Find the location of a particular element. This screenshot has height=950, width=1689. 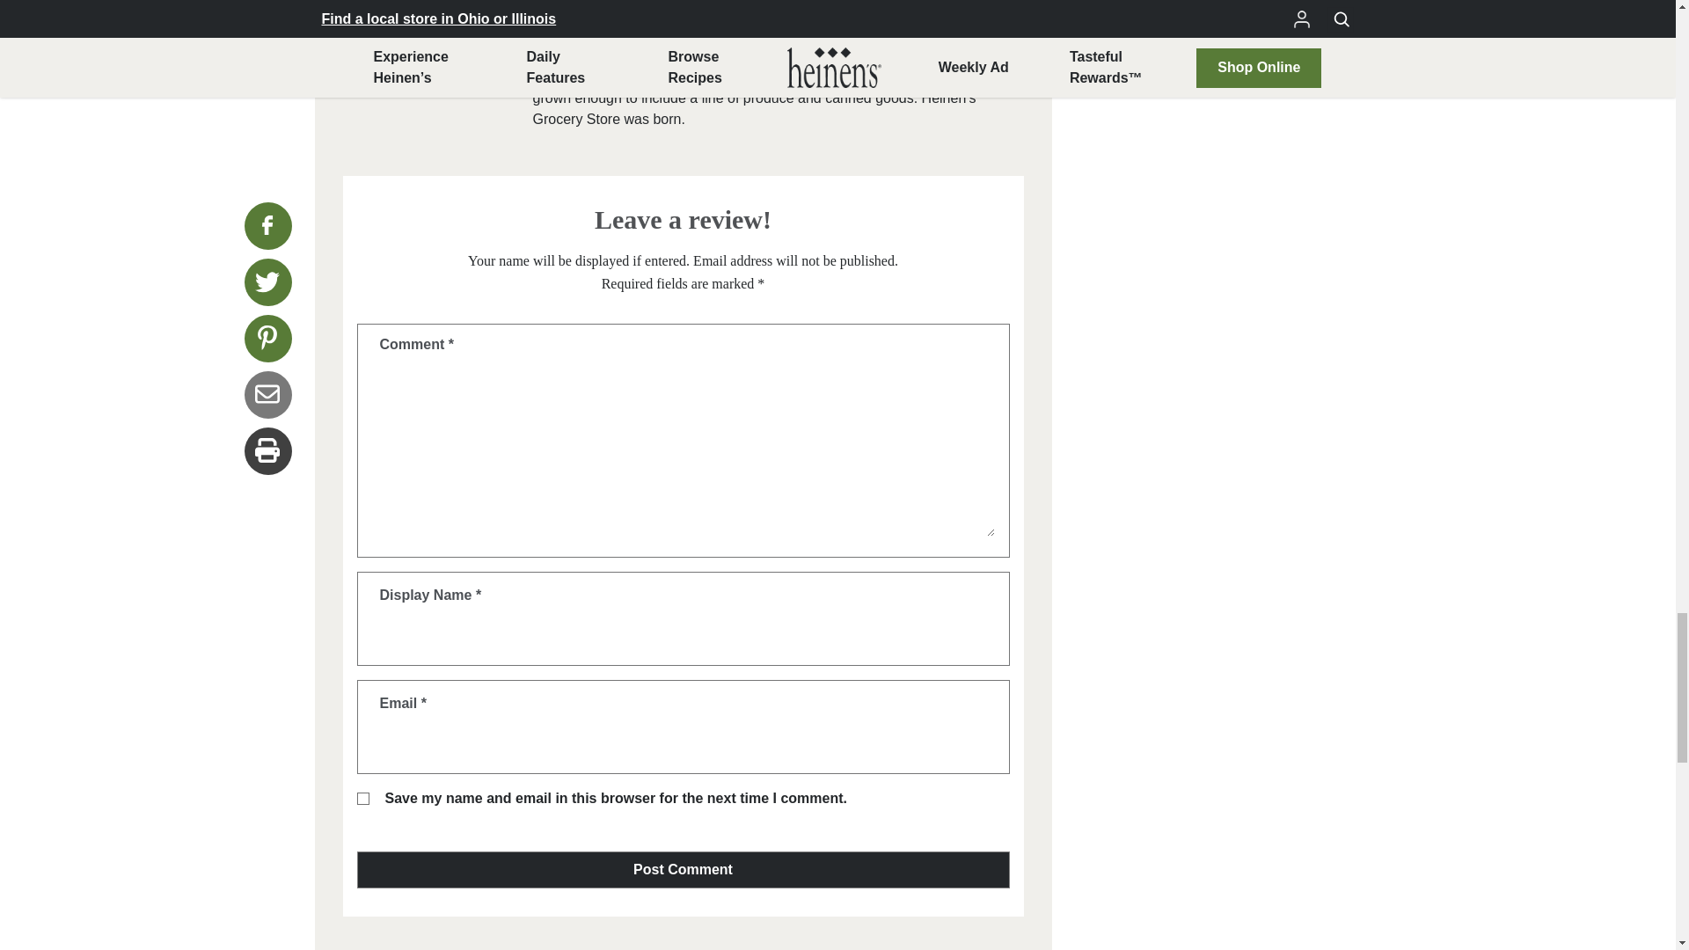

Post Comment is located at coordinates (683, 869).